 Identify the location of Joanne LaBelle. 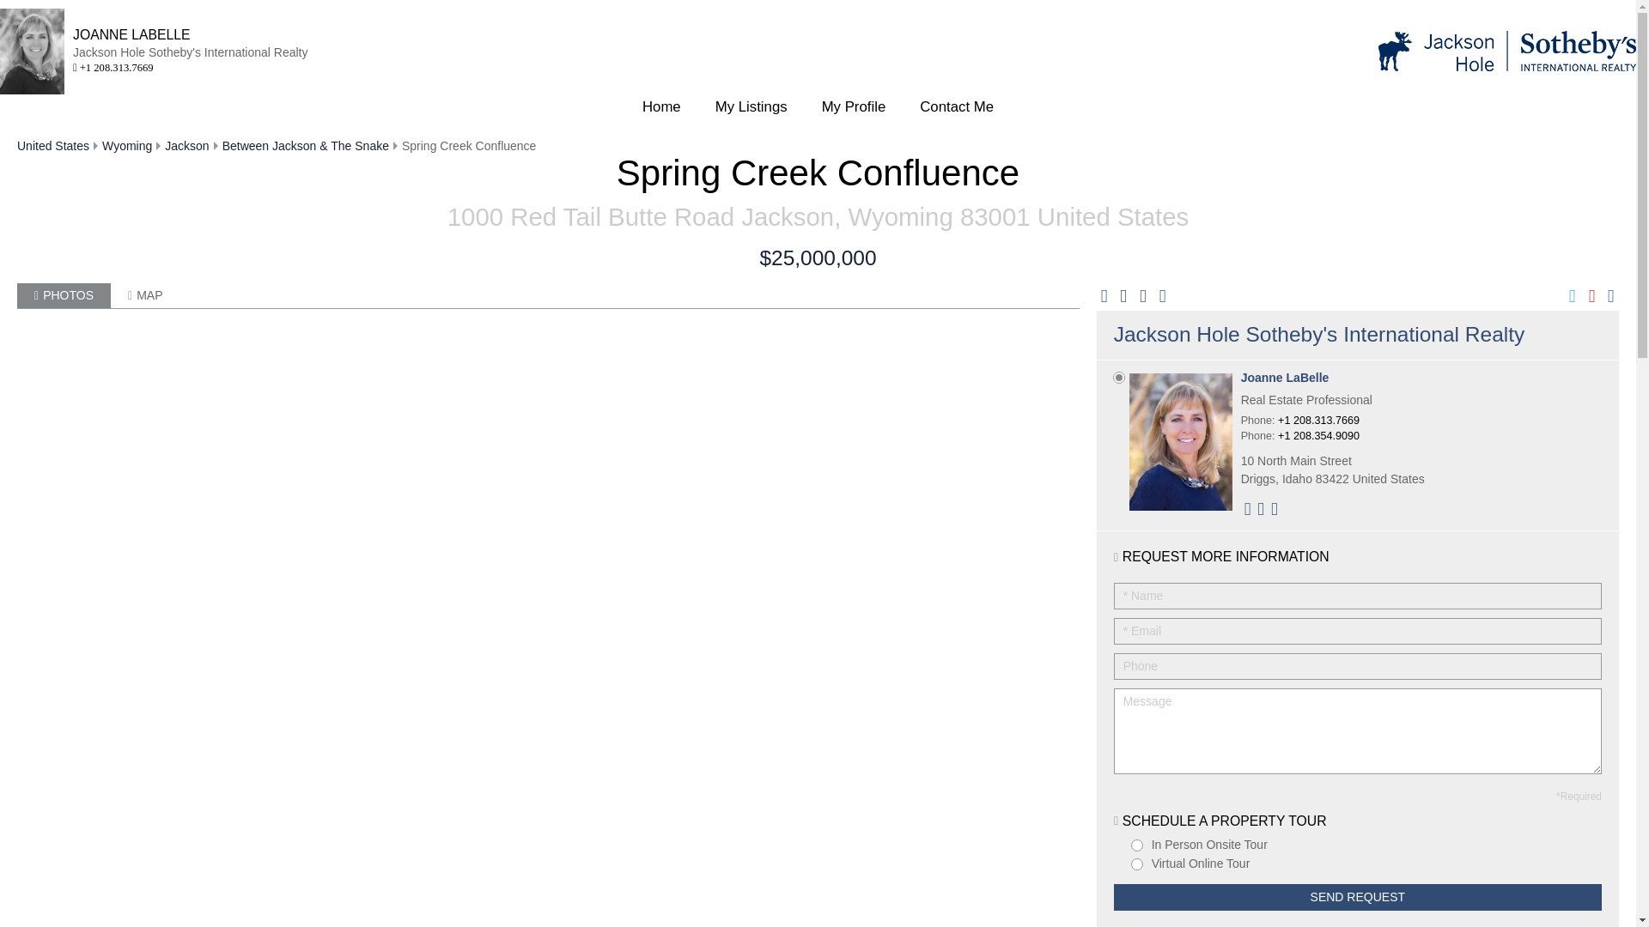
(1333, 378).